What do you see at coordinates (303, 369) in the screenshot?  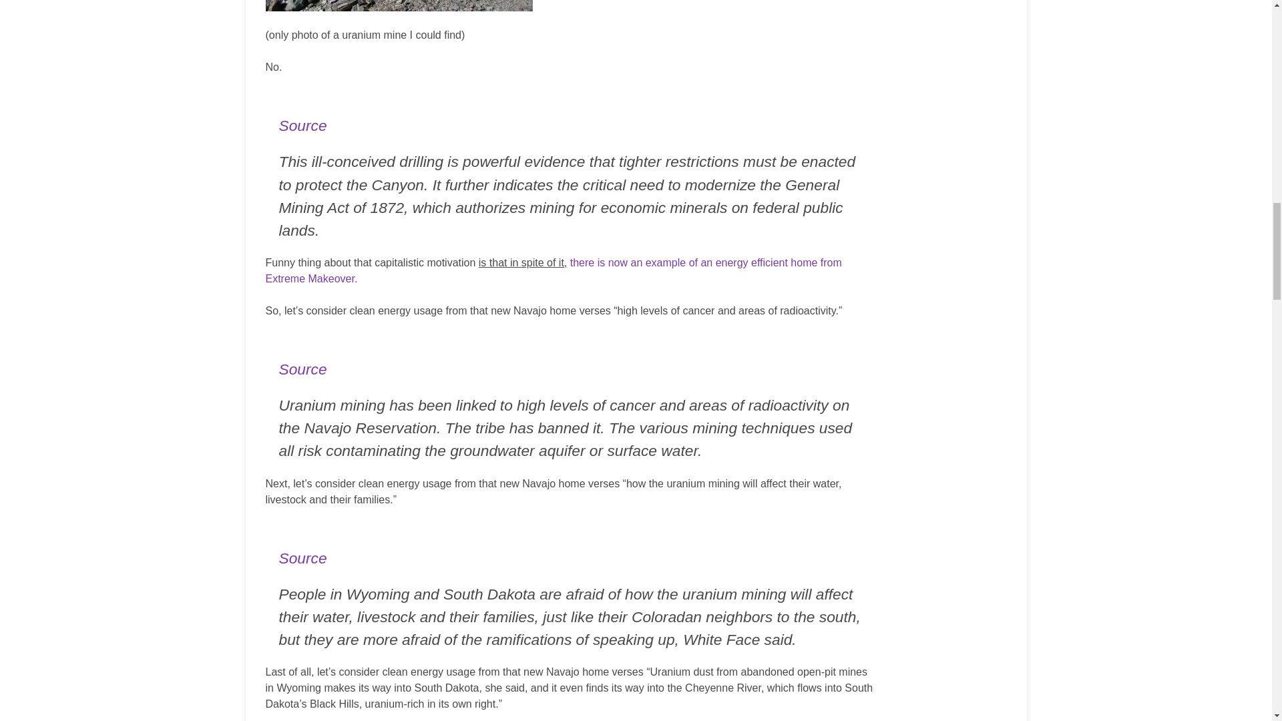 I see `Source` at bounding box center [303, 369].